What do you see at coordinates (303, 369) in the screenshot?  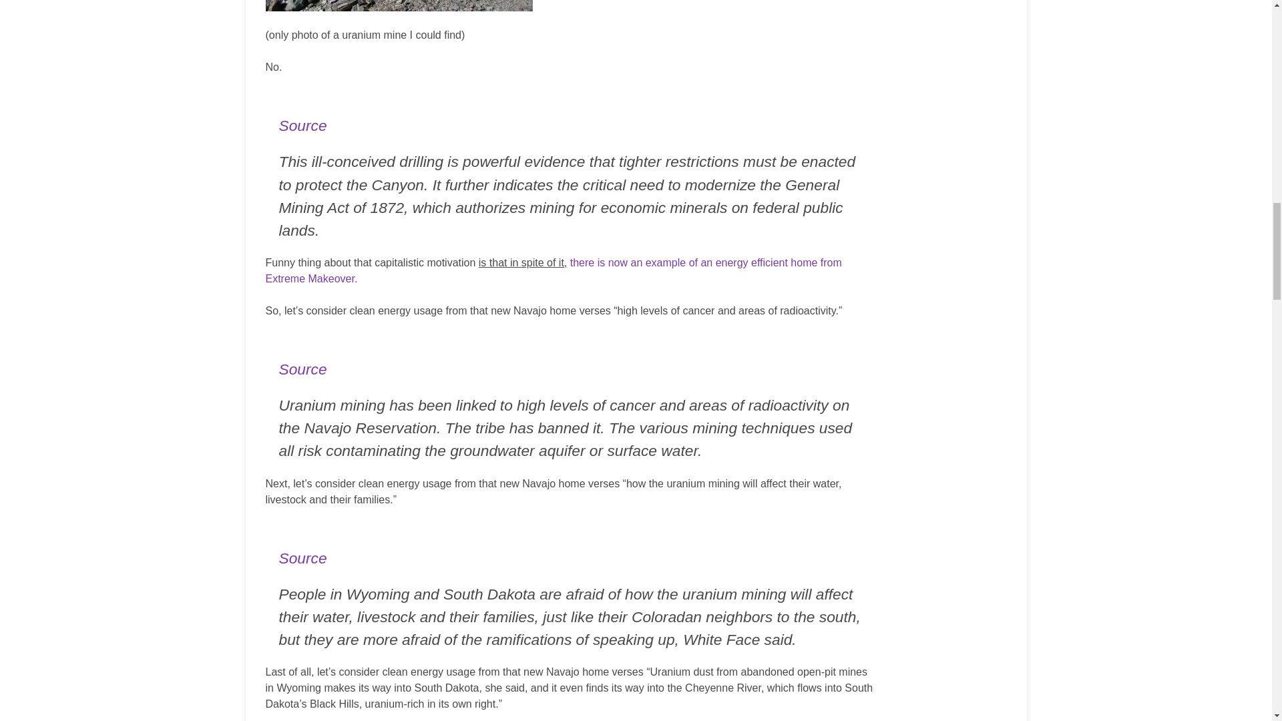 I see `Source` at bounding box center [303, 369].